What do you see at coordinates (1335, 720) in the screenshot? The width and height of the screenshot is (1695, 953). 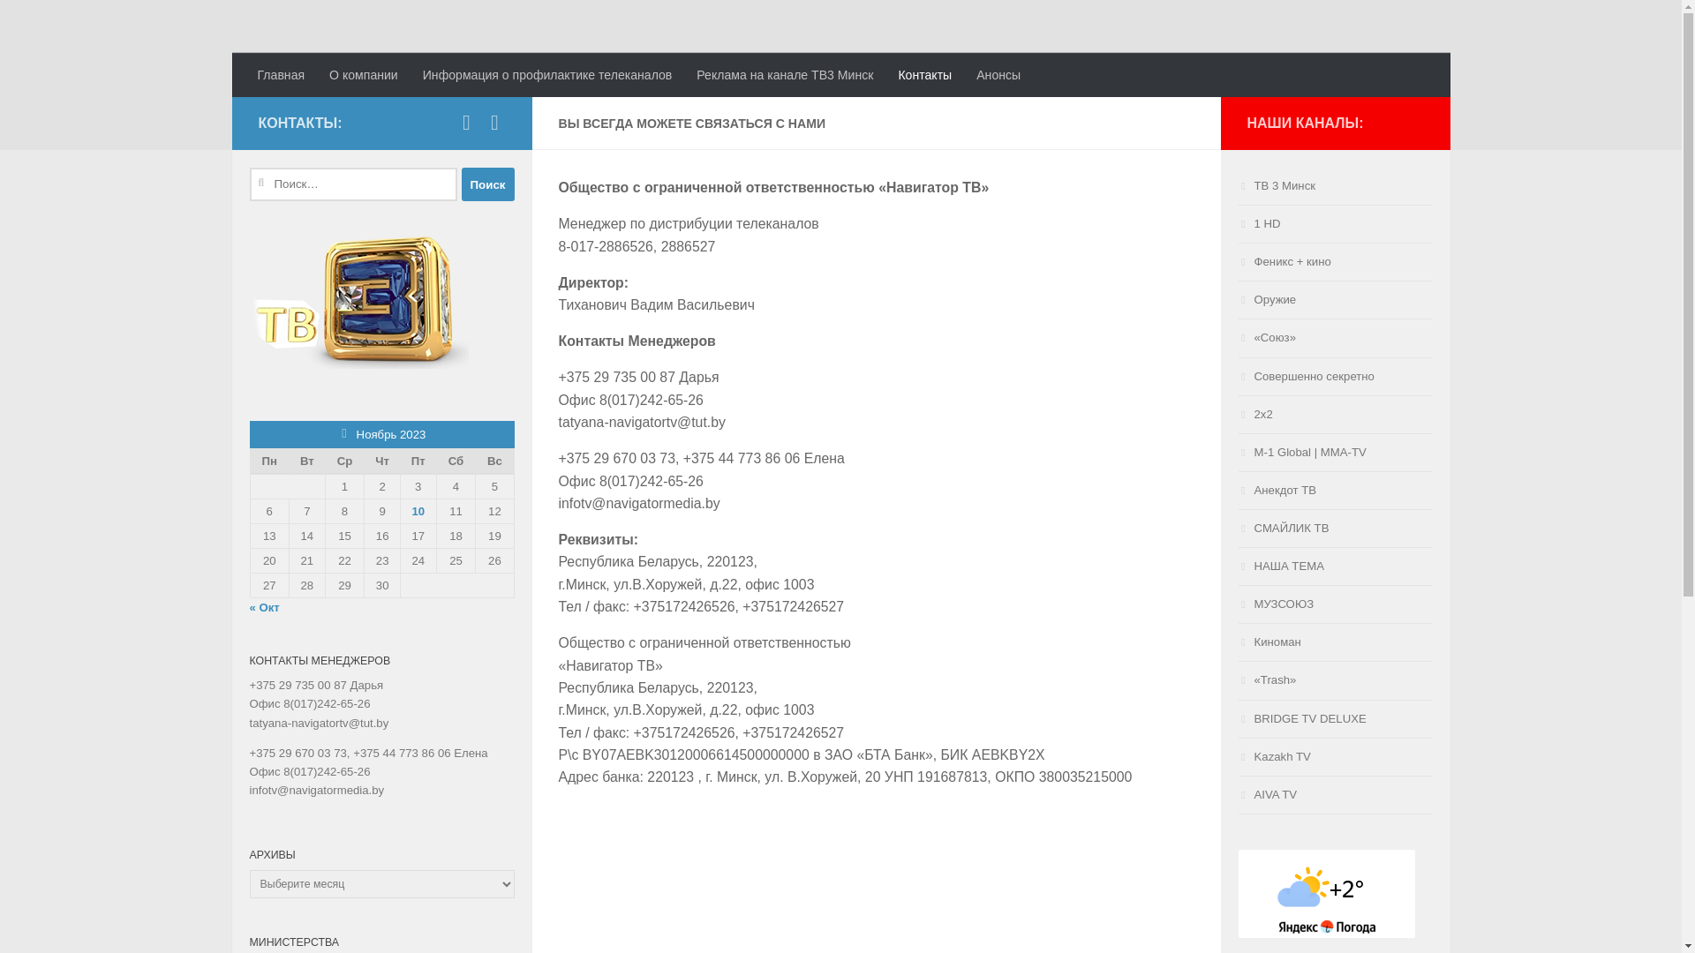 I see `BRIDGE TV DELUXE` at bounding box center [1335, 720].